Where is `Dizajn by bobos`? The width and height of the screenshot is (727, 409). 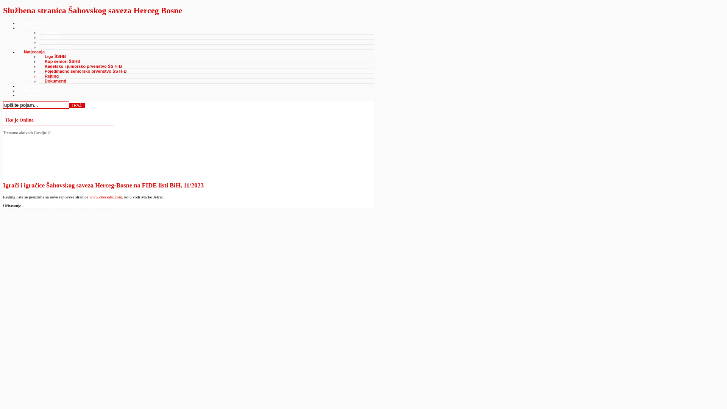 Dizajn by bobos is located at coordinates (96, 214).